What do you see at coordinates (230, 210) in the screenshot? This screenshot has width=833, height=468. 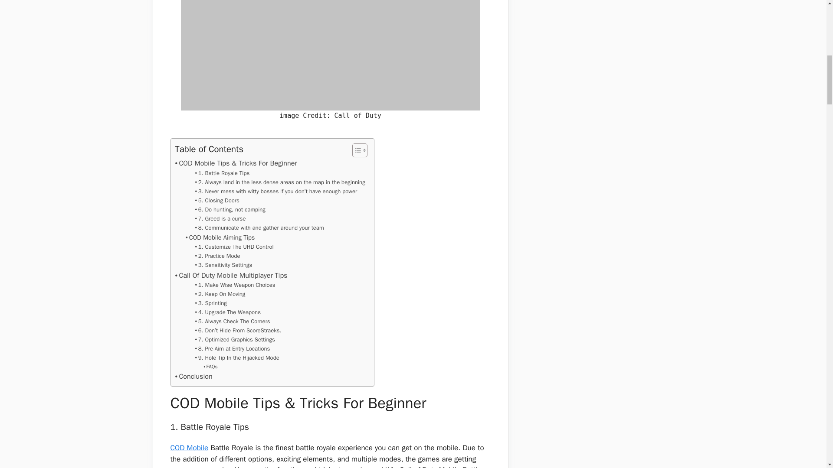 I see `6. Do hunting, not camping` at bounding box center [230, 210].